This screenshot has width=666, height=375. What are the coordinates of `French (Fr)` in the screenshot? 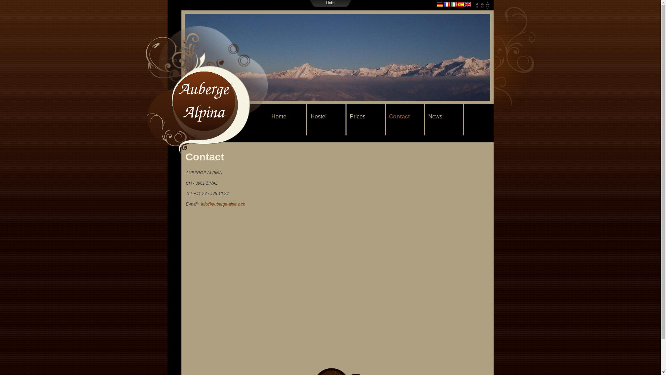 It's located at (447, 5).